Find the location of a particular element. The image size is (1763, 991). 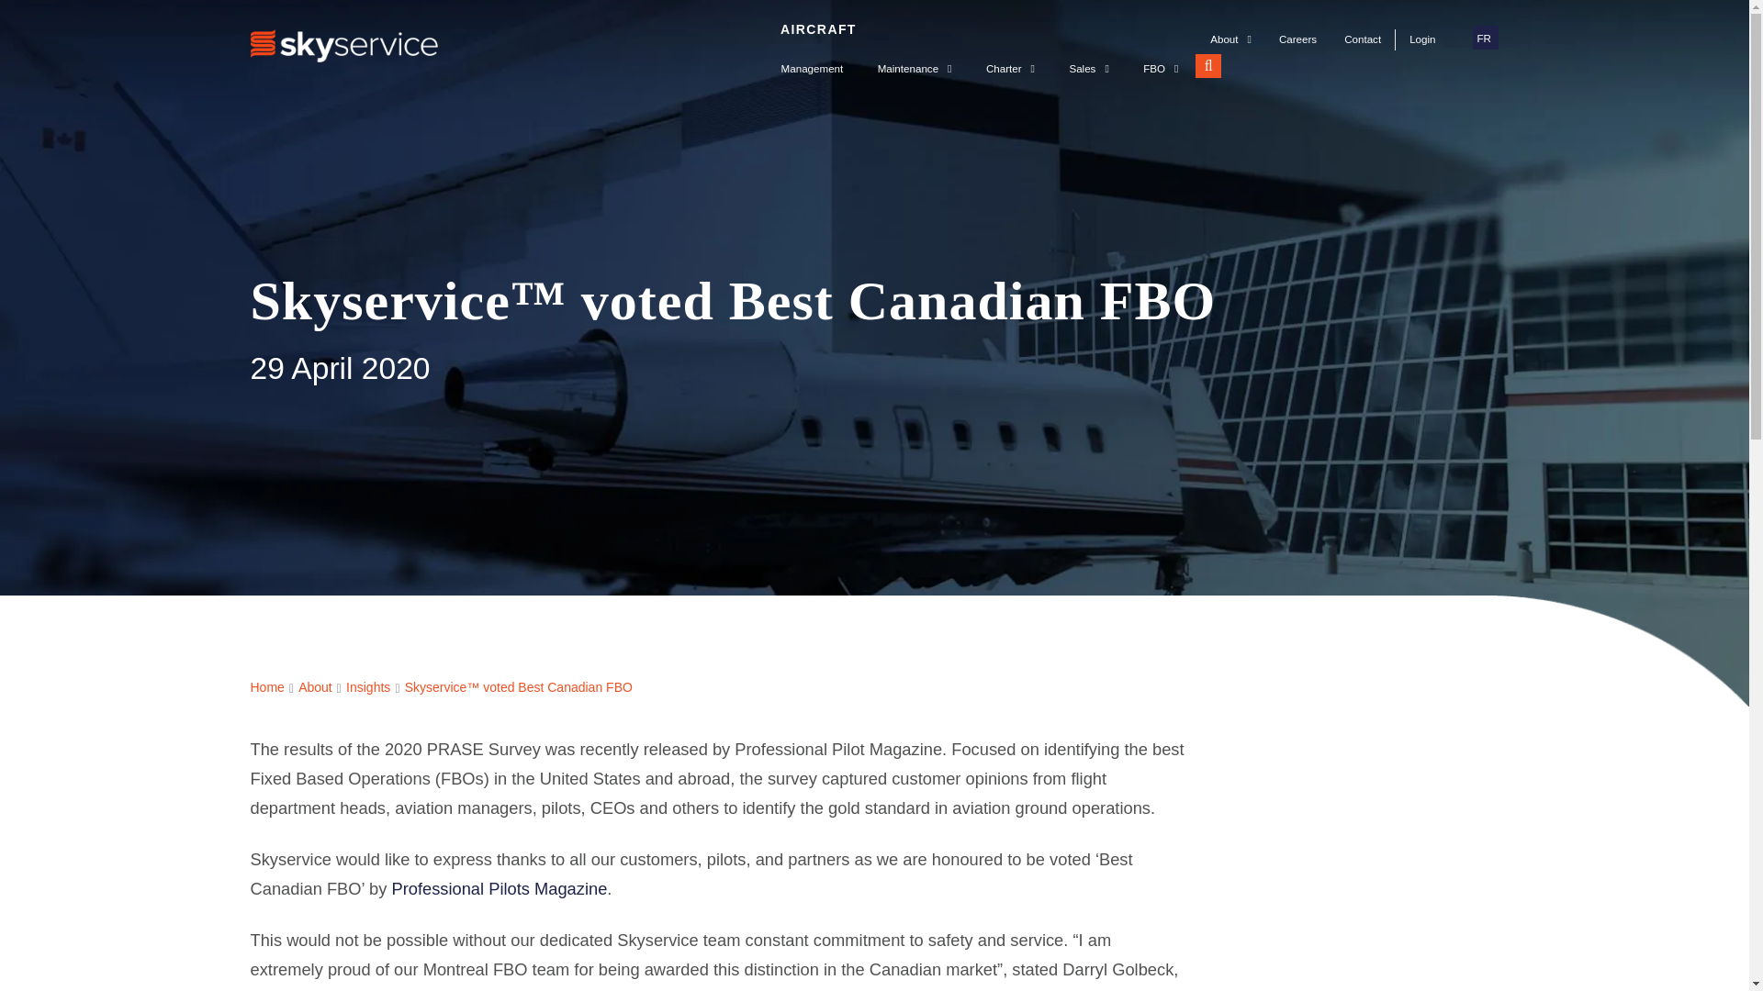

Sales is located at coordinates (1089, 62).